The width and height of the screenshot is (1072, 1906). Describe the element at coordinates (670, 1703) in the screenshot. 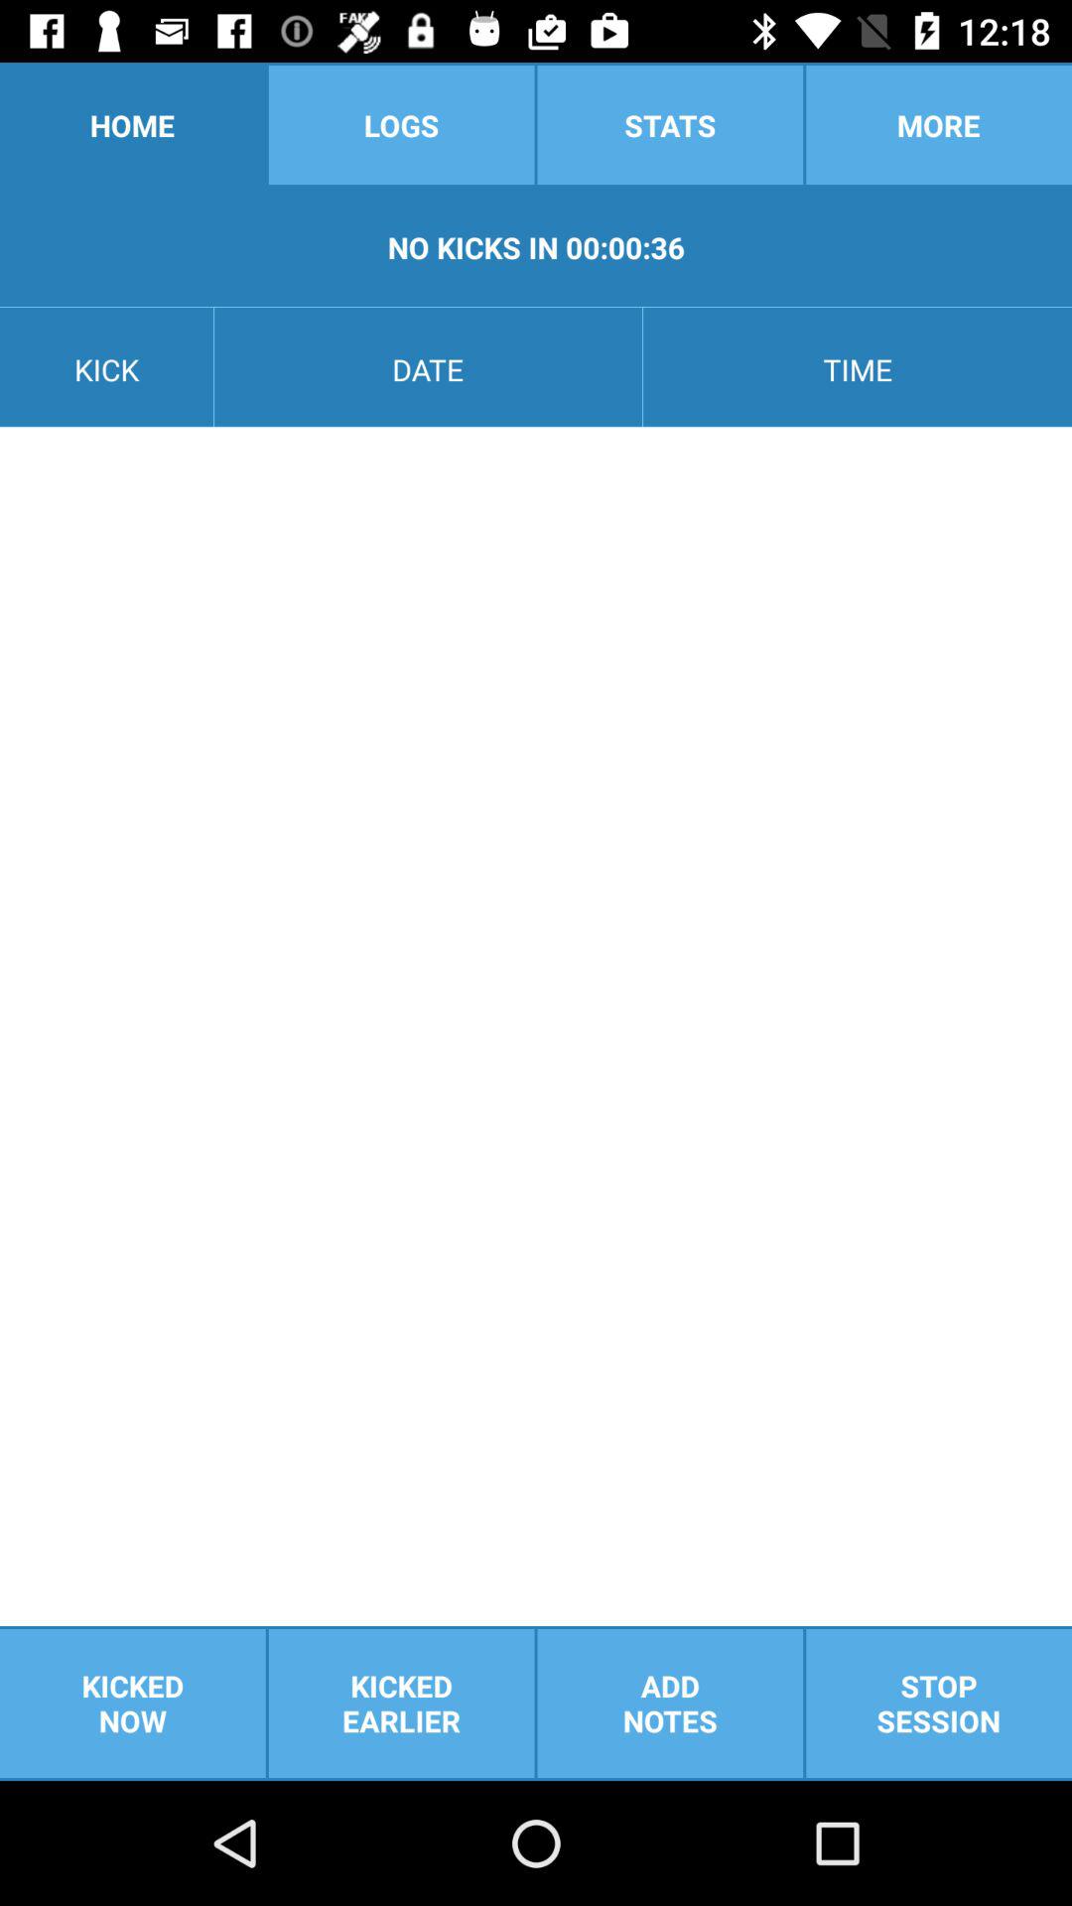

I see `turn off the add
notes item` at that location.